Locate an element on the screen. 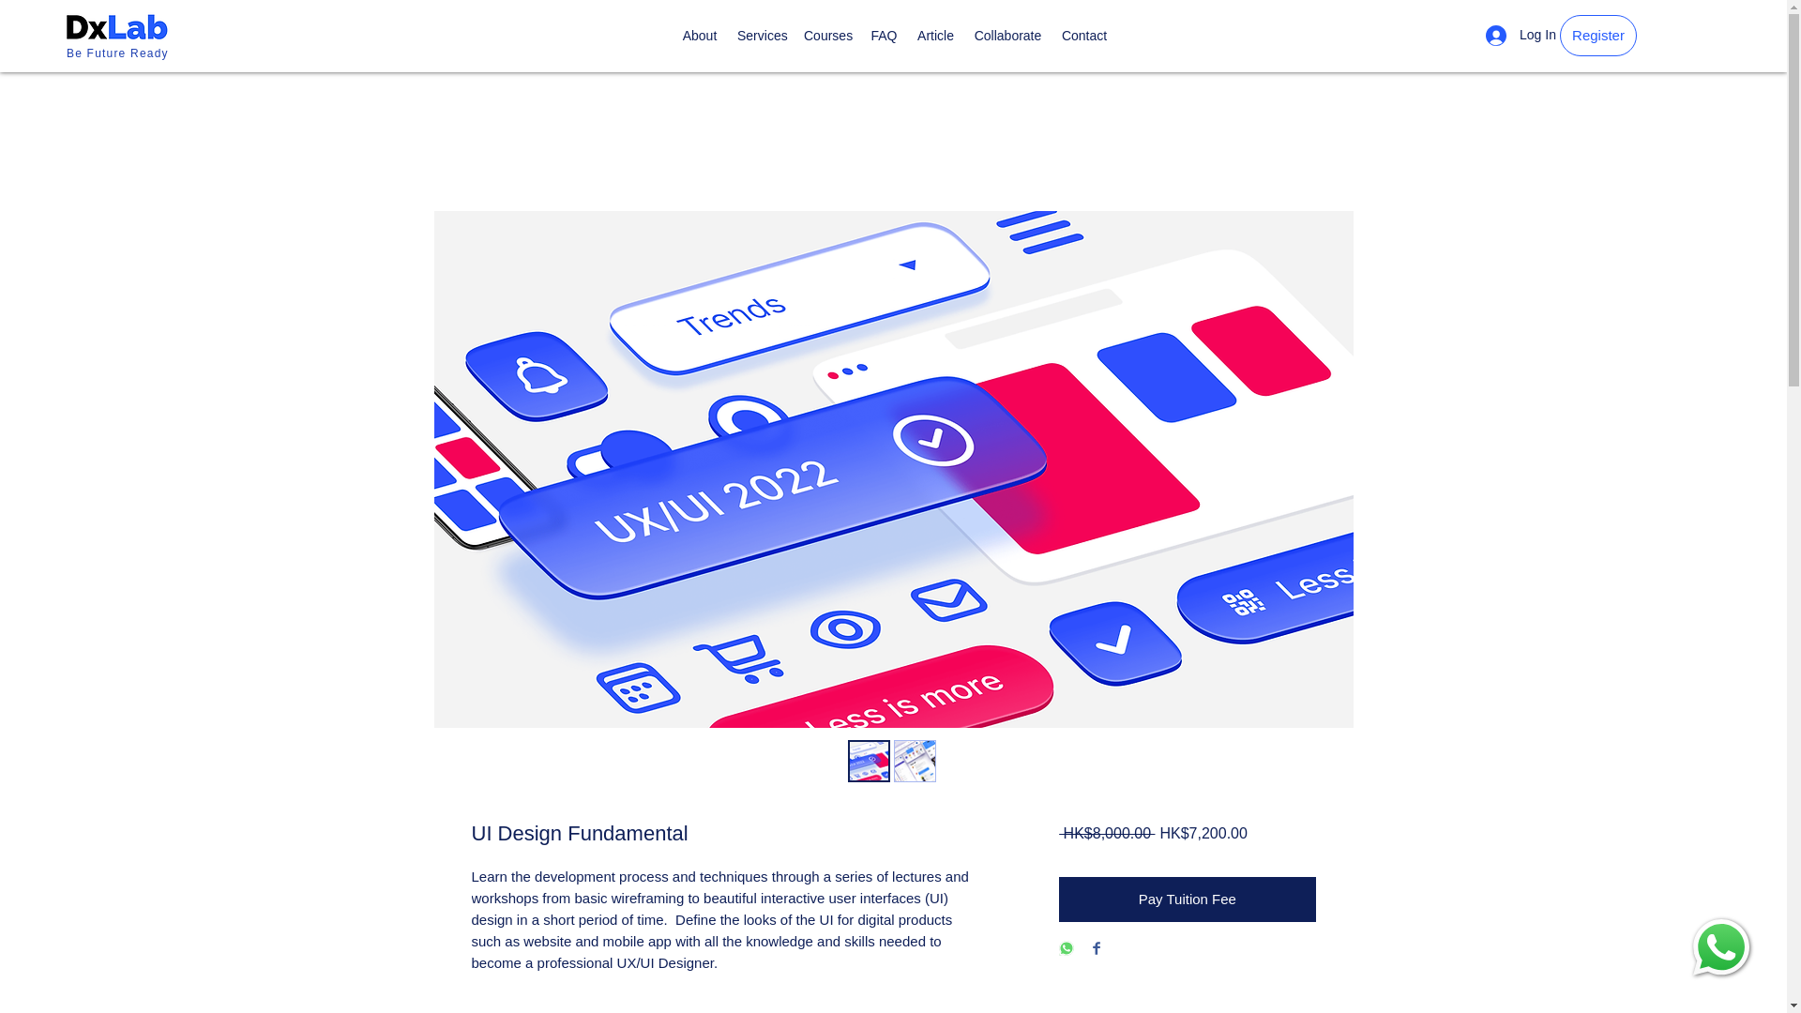 This screenshot has height=1013, width=1801. About is located at coordinates (700, 35).